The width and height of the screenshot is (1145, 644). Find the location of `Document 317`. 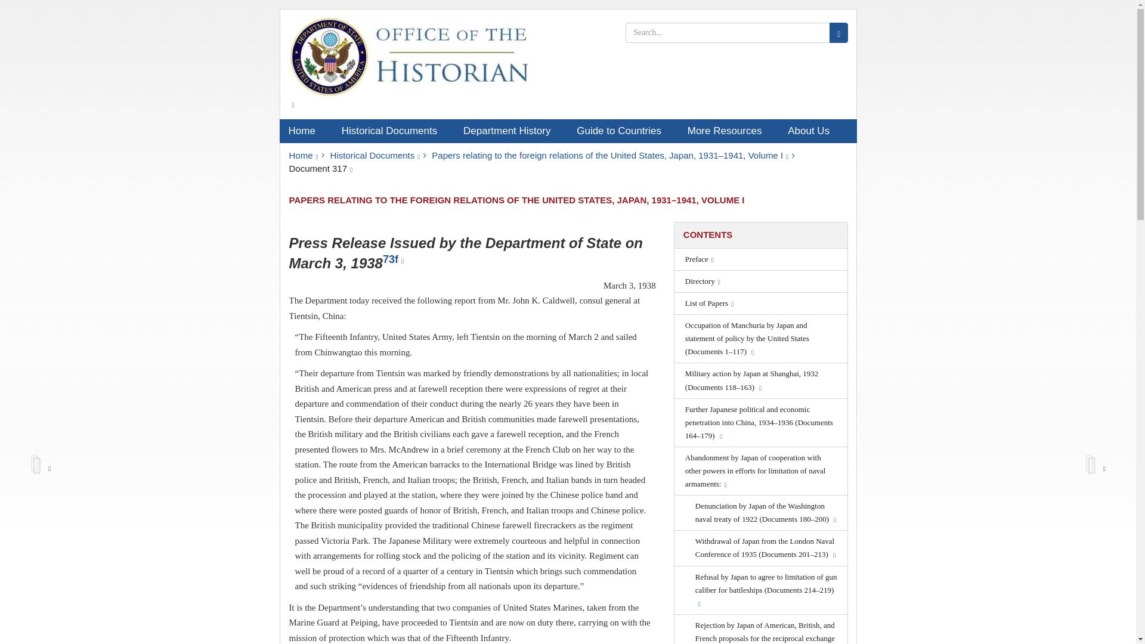

Document 317 is located at coordinates (320, 168).